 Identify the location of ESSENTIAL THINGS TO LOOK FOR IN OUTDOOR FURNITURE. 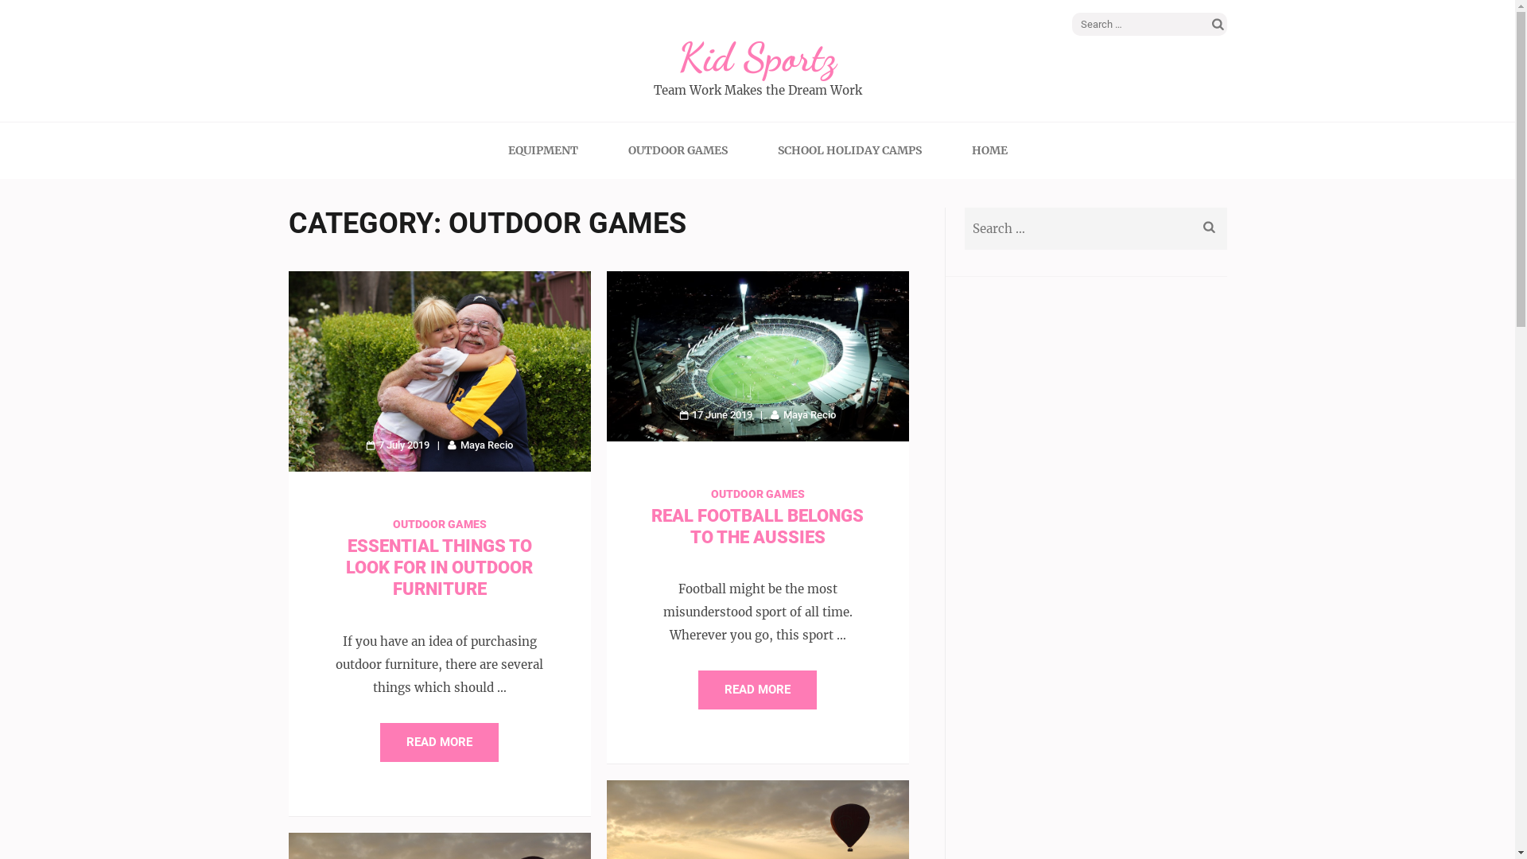
(439, 568).